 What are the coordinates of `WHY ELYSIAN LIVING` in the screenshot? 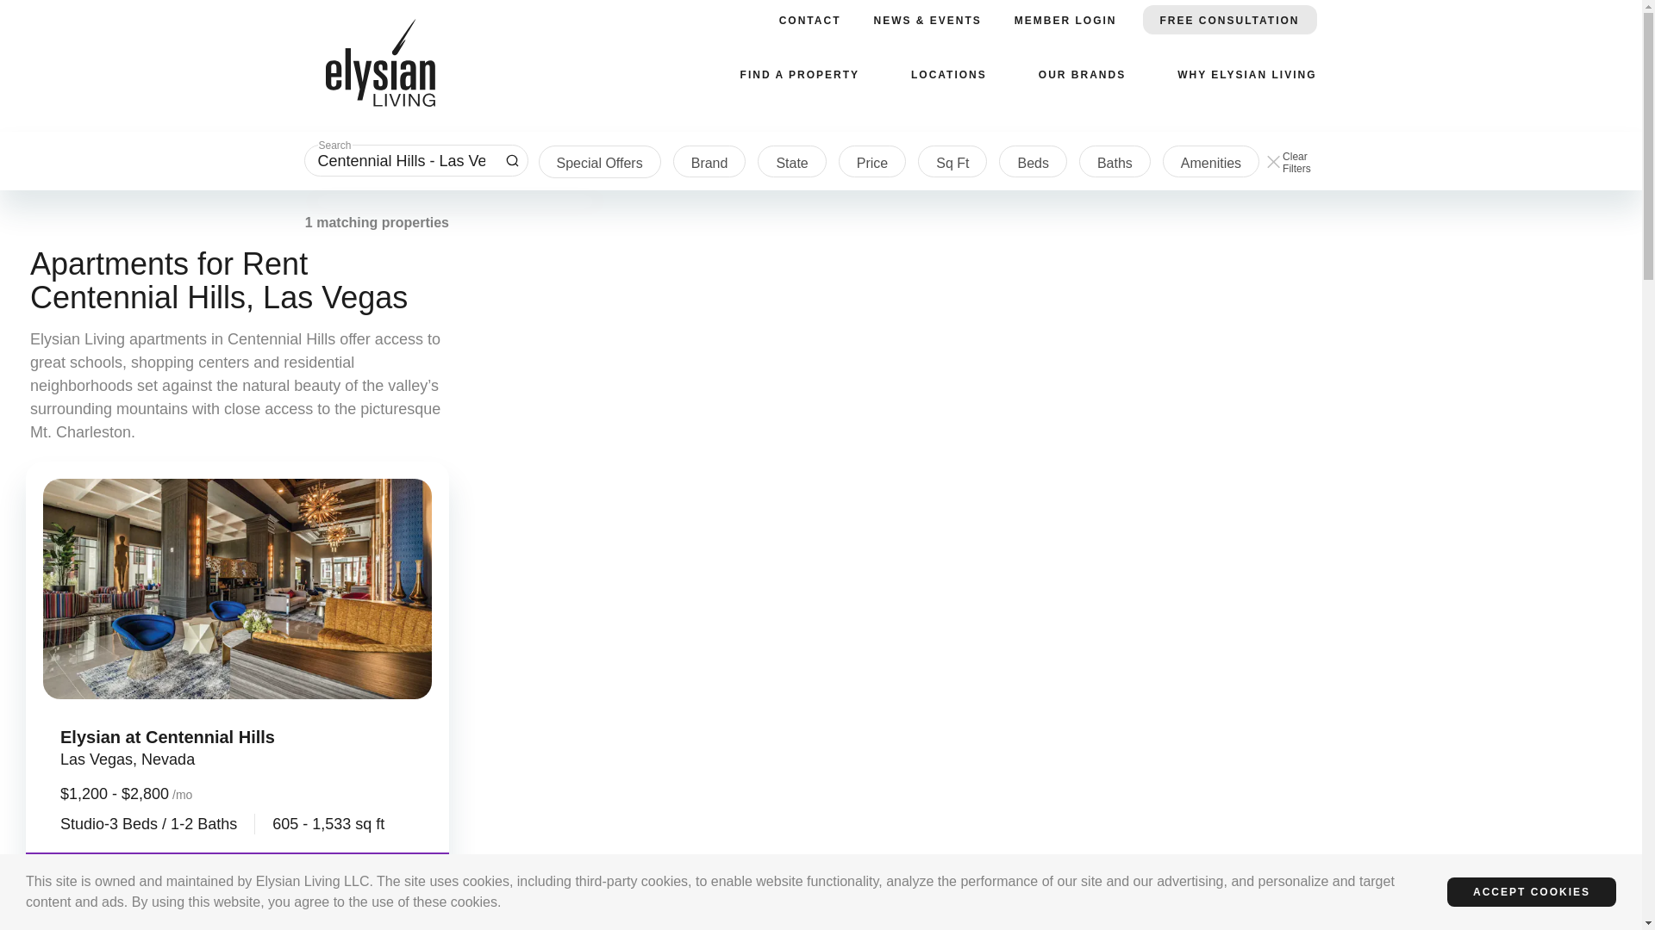 It's located at (1246, 74).